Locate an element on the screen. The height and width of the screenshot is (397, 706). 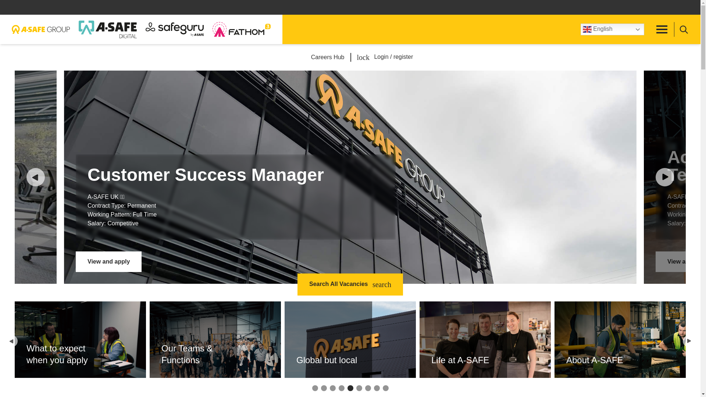
Careers Hub is located at coordinates (328, 57).